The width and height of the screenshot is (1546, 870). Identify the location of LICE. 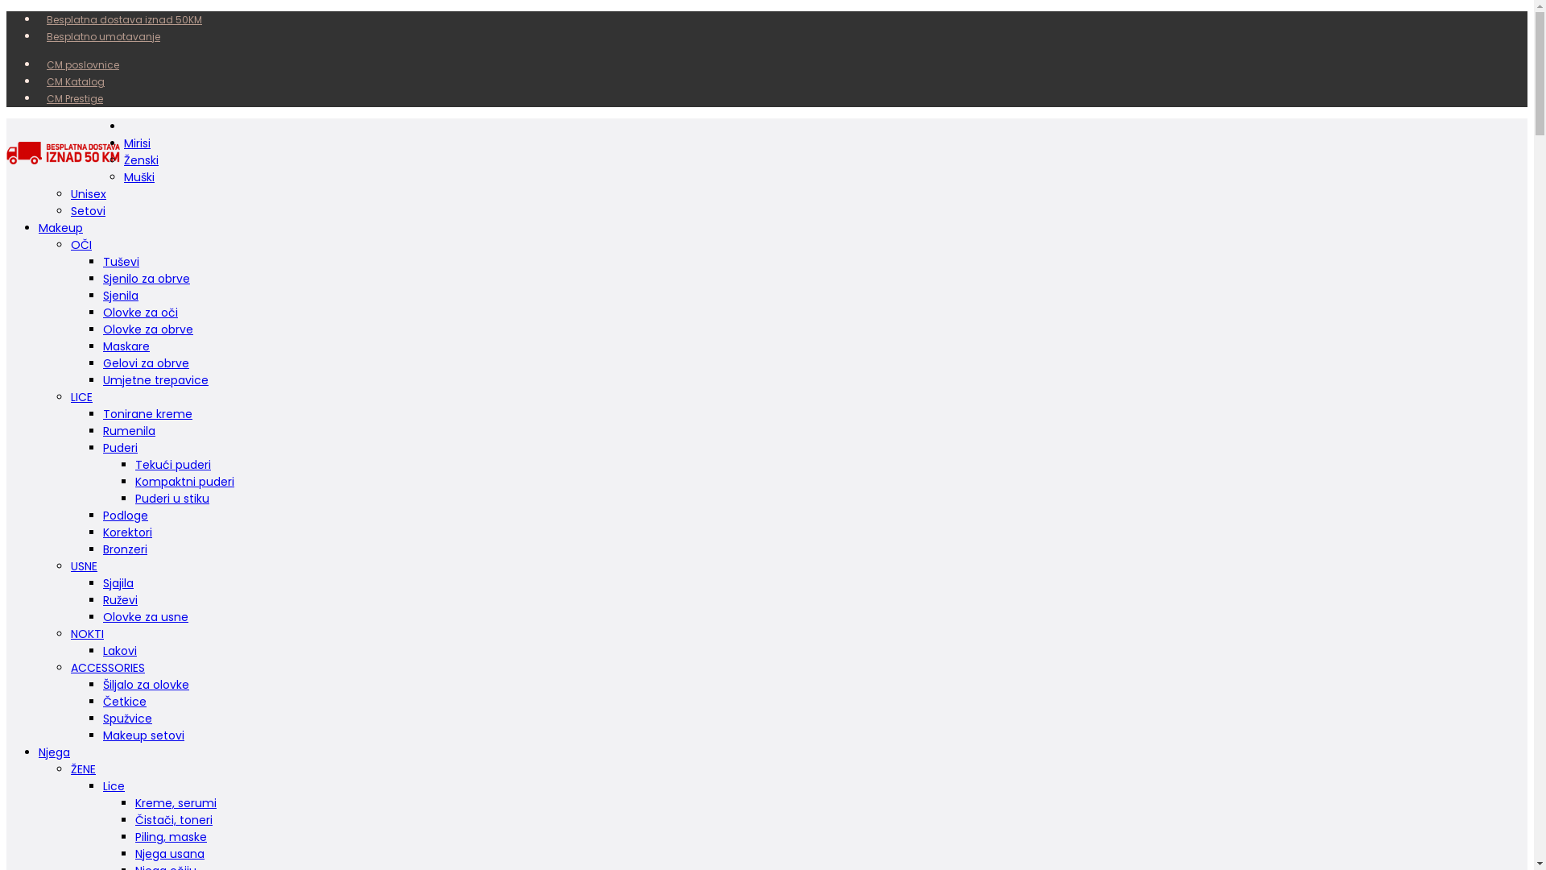
(82, 397).